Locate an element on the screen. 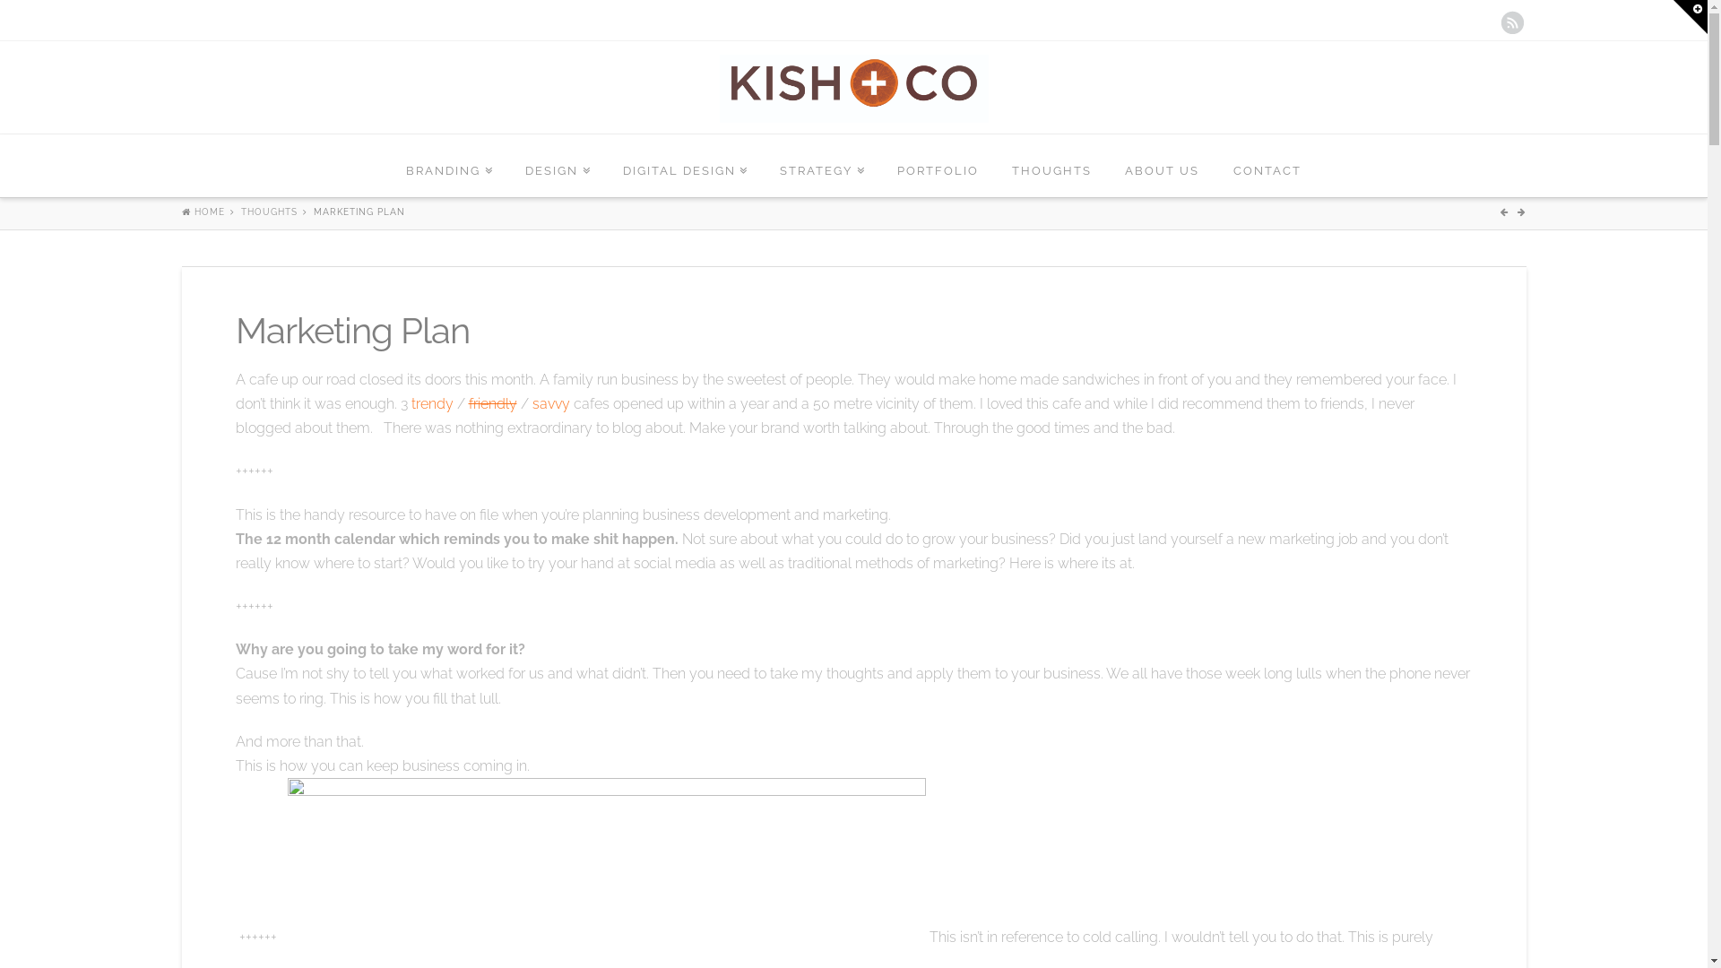 This screenshot has height=968, width=1721. ABOUT US is located at coordinates (1163, 166).